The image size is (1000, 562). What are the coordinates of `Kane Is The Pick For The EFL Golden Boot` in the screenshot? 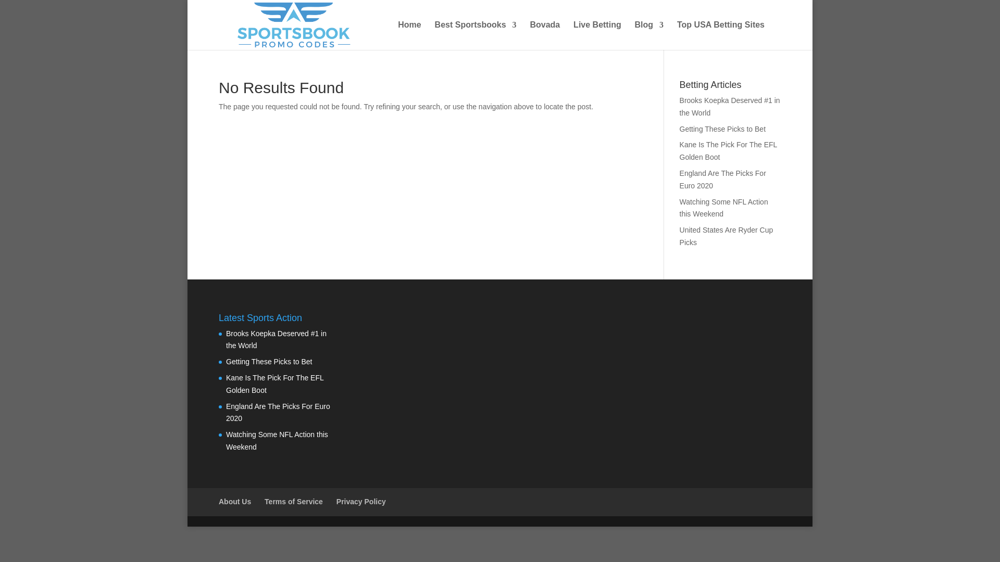 It's located at (728, 151).